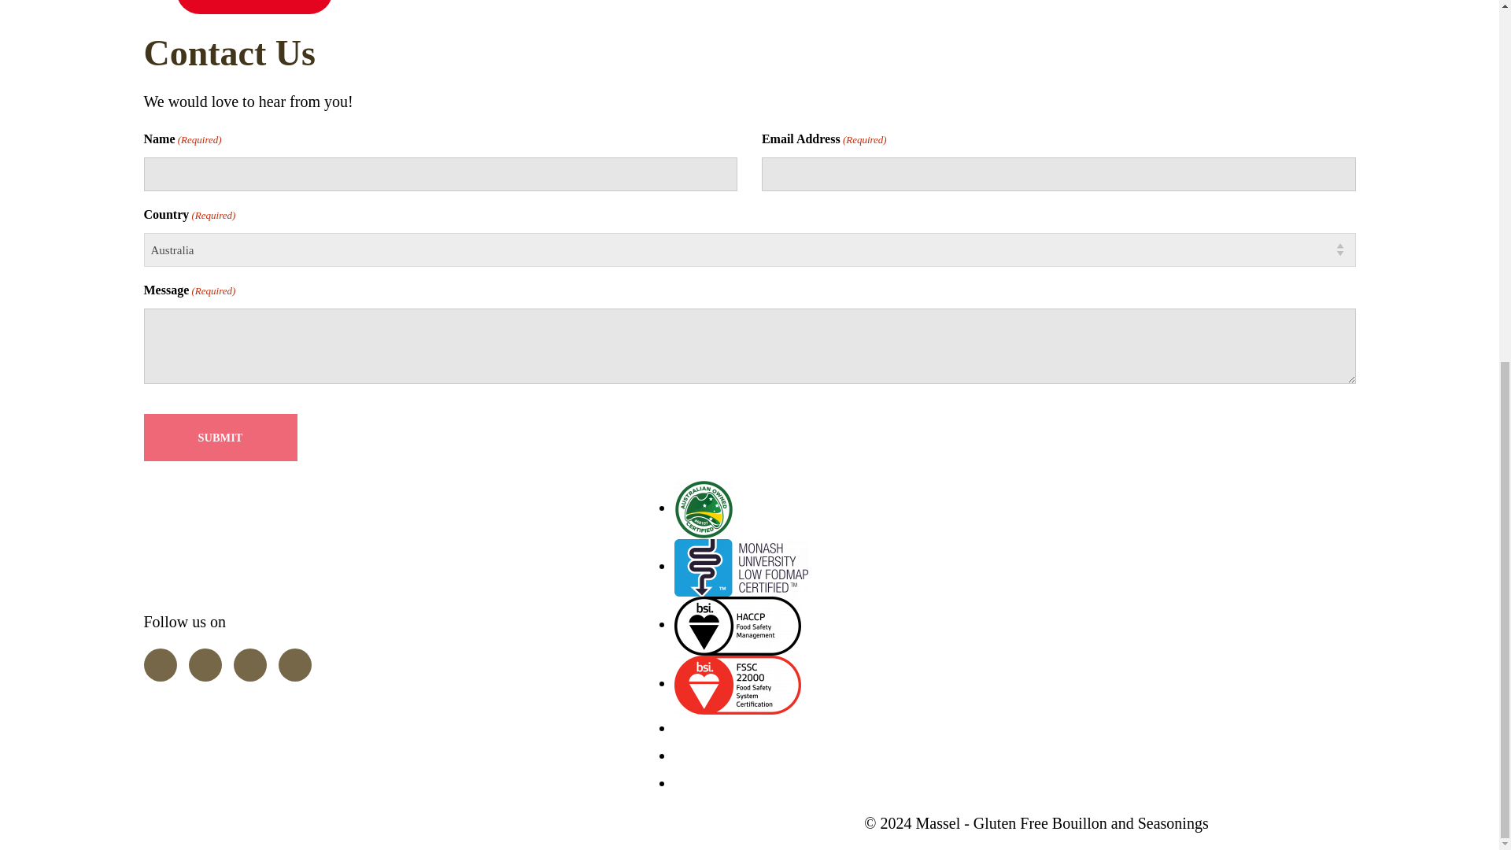  Describe the element at coordinates (294, 665) in the screenshot. I see `Email us` at that location.